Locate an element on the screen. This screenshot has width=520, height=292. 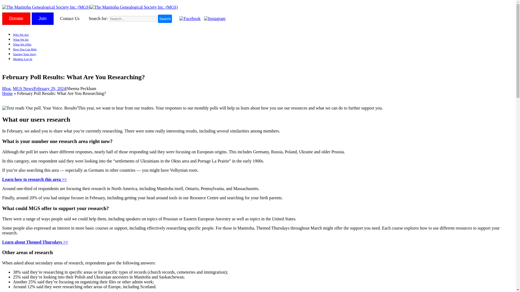
February 29, 2024 is located at coordinates (50, 88).